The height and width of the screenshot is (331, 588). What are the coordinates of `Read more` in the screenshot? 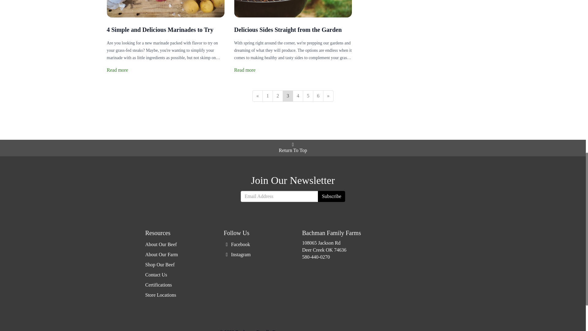 It's located at (244, 70).